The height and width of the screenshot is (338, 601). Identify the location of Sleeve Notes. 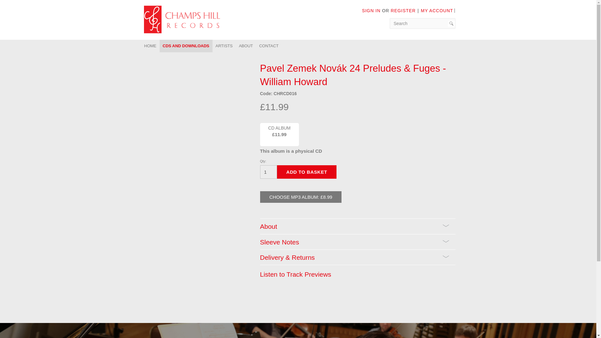
(357, 242).